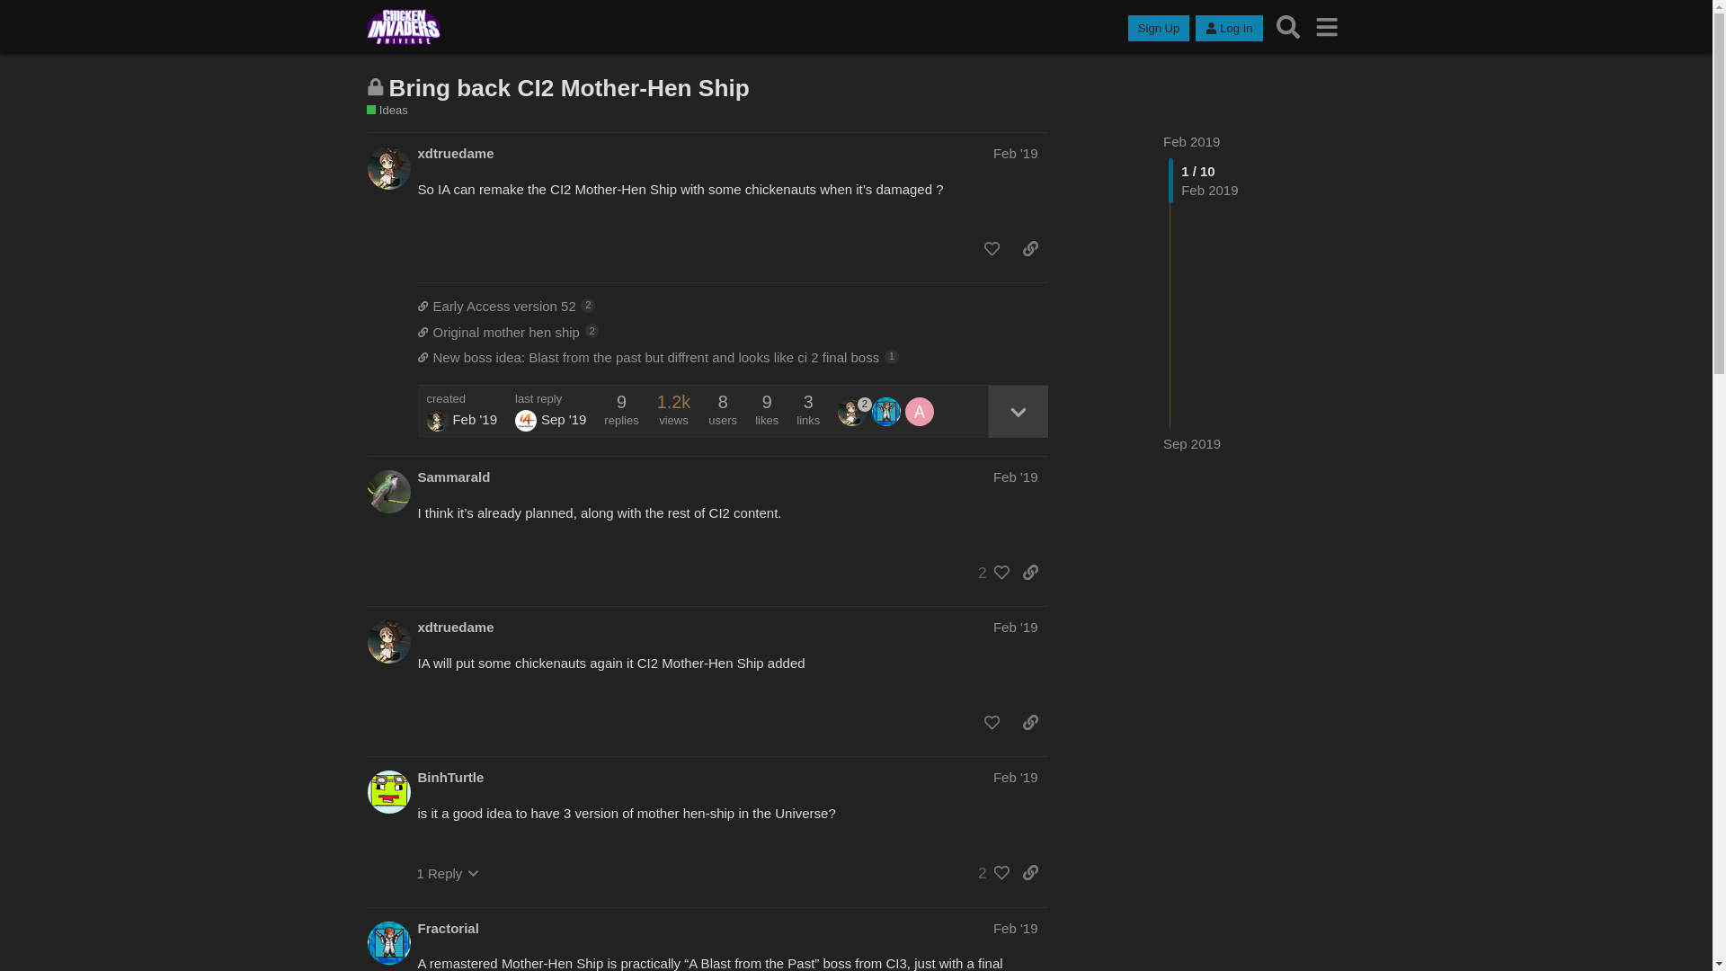 Image resolution: width=1726 pixels, height=971 pixels. I want to click on xdtruedame, so click(437, 420).